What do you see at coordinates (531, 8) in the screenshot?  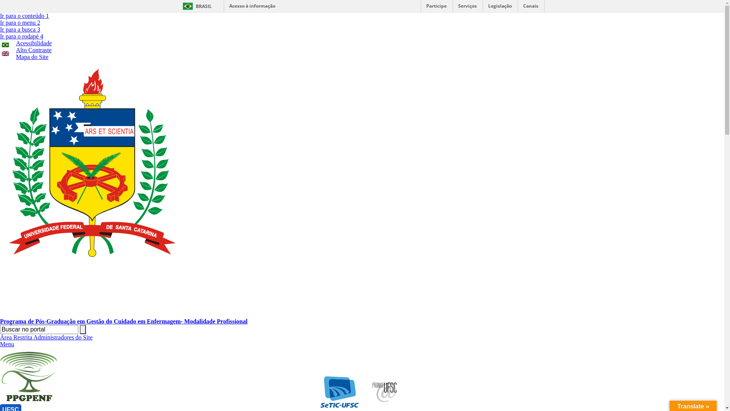 I see `Canais` at bounding box center [531, 8].